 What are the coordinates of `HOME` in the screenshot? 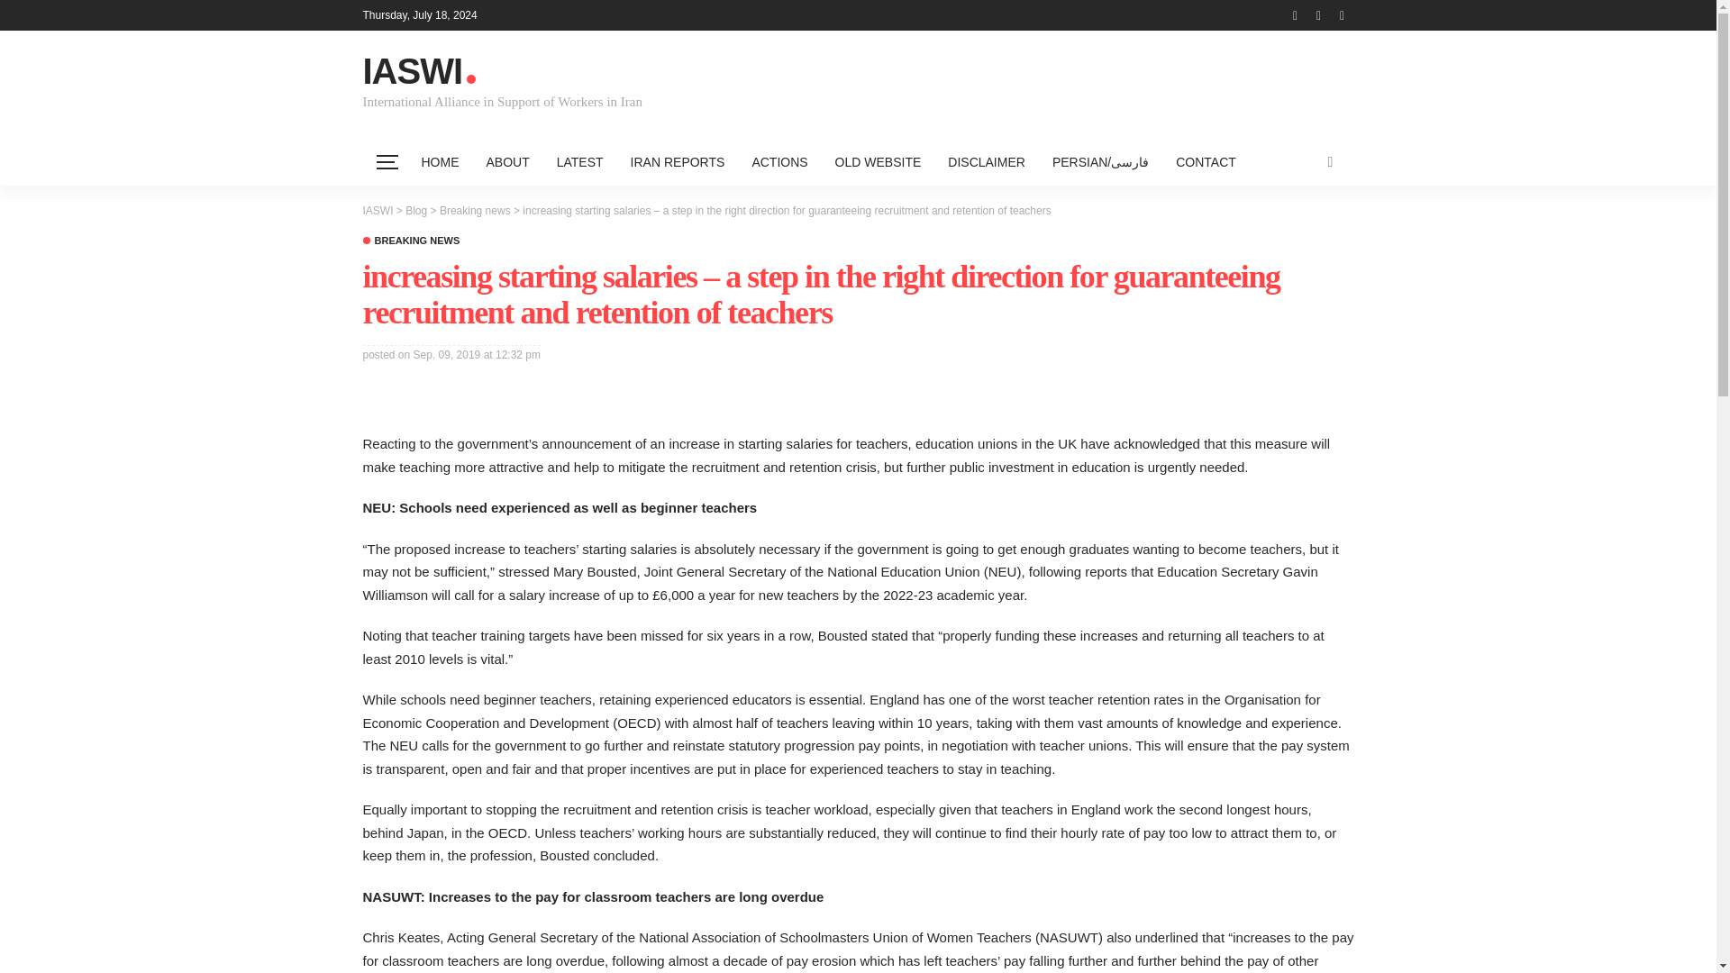 It's located at (440, 162).